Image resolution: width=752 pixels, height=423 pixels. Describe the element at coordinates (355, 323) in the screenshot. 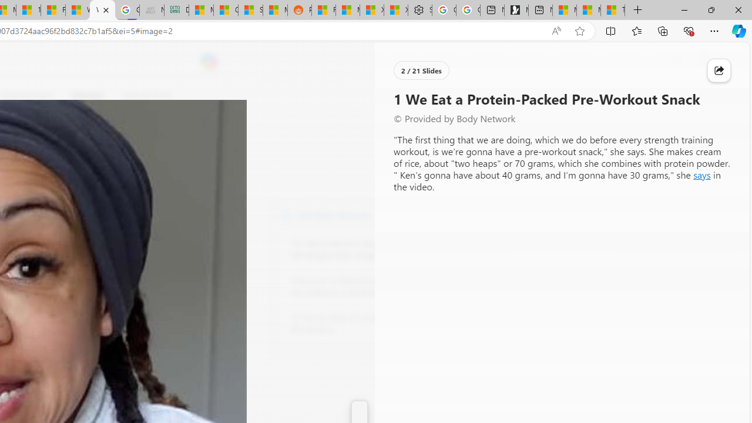

I see `12 Proven Ways To Increase Your Metabolism` at that location.